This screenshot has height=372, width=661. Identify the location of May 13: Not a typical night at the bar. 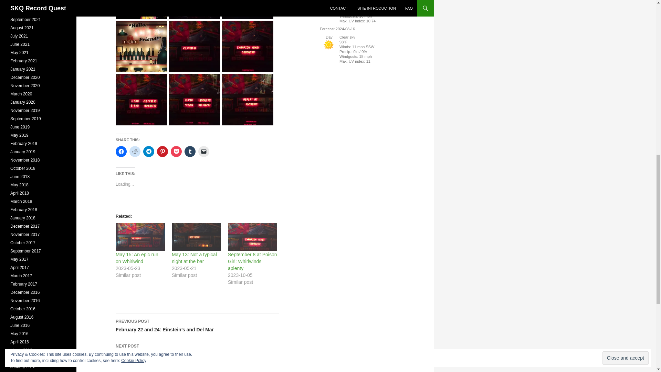
(194, 258).